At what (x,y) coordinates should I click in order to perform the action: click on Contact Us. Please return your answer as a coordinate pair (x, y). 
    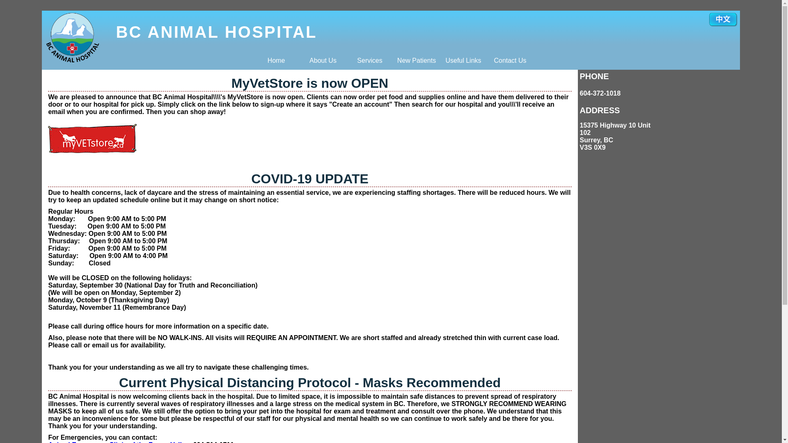
    Looking at the image, I should click on (510, 61).